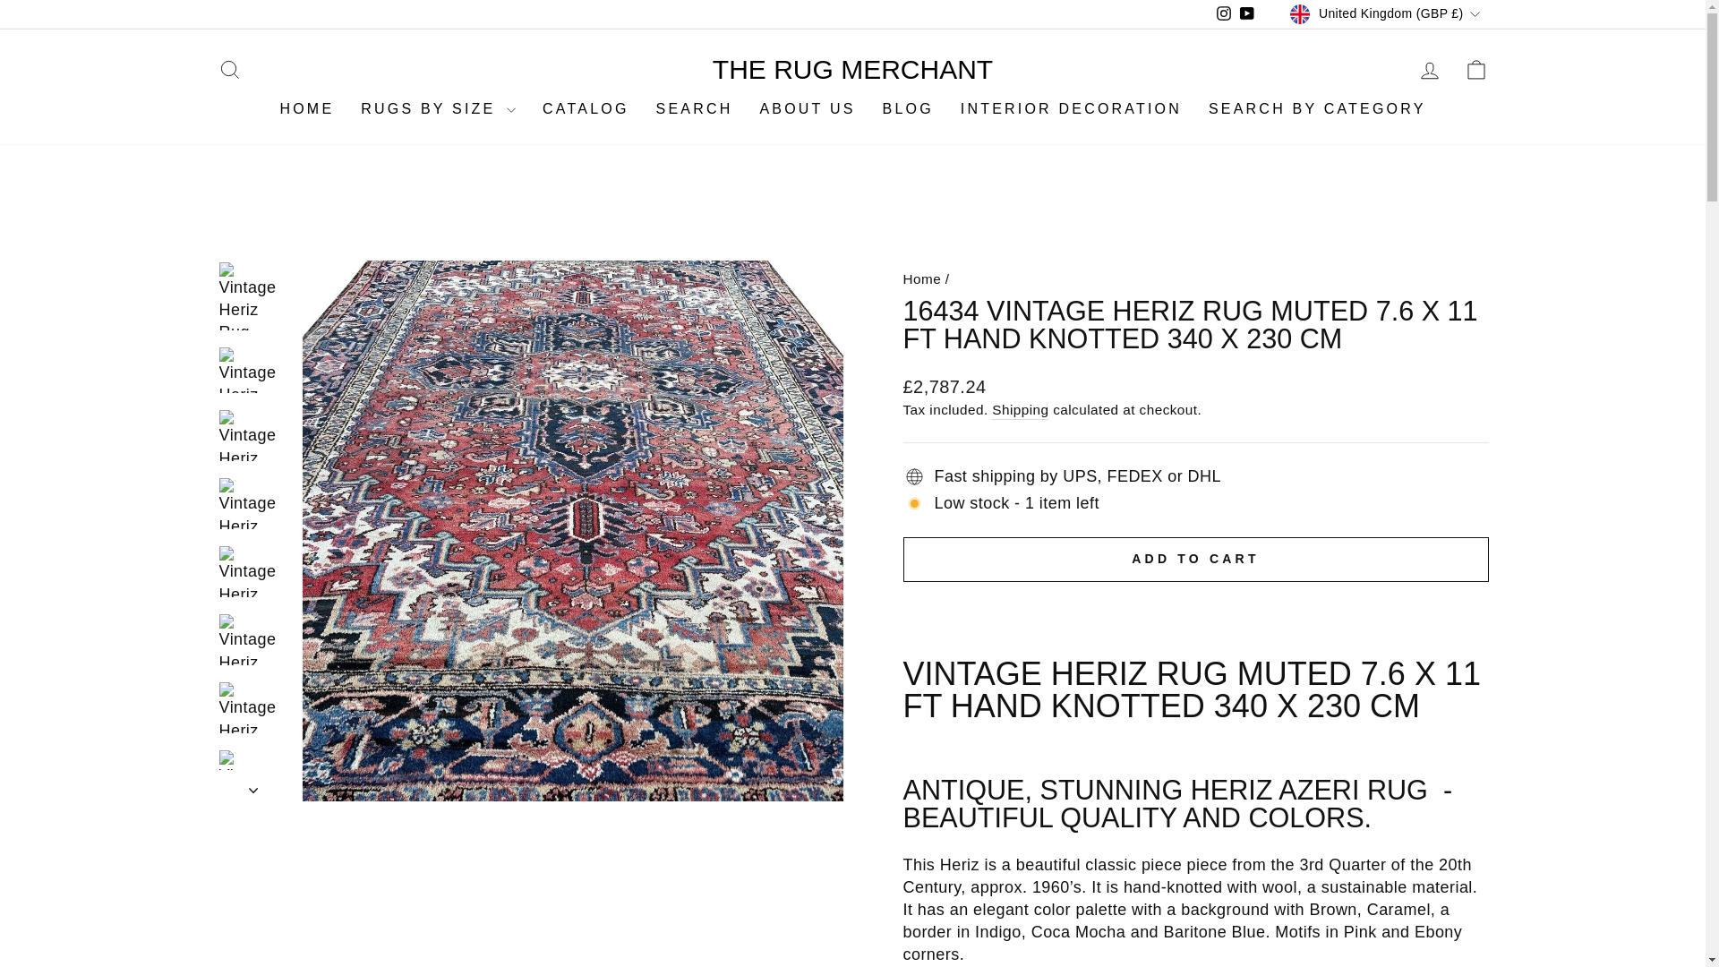 The width and height of the screenshot is (1719, 967). What do you see at coordinates (1475, 69) in the screenshot?
I see `ICON-BAG-MINIMAL` at bounding box center [1475, 69].